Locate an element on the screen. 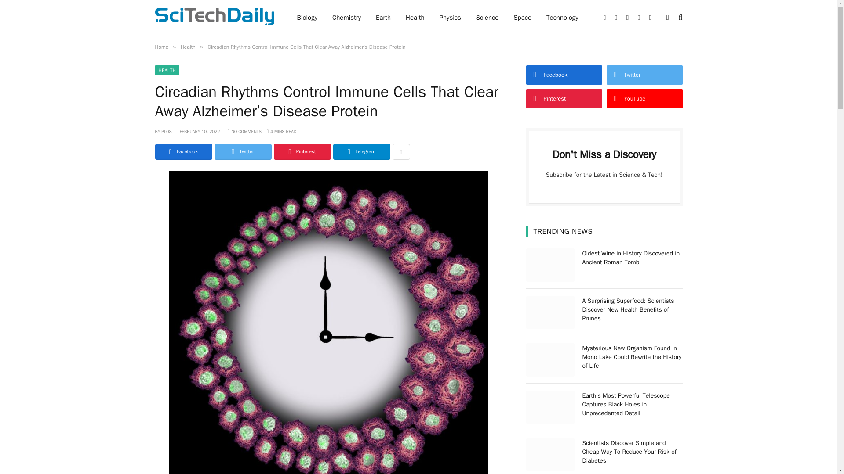 This screenshot has width=844, height=474. Telegram is located at coordinates (361, 152).